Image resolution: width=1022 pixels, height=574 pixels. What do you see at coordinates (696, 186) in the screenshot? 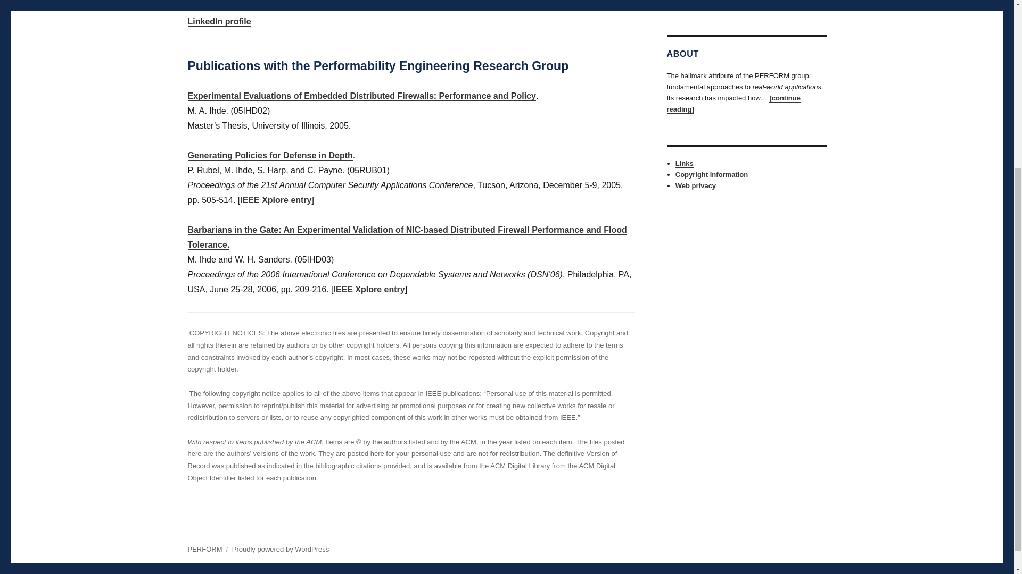
I see `Web privacy` at bounding box center [696, 186].